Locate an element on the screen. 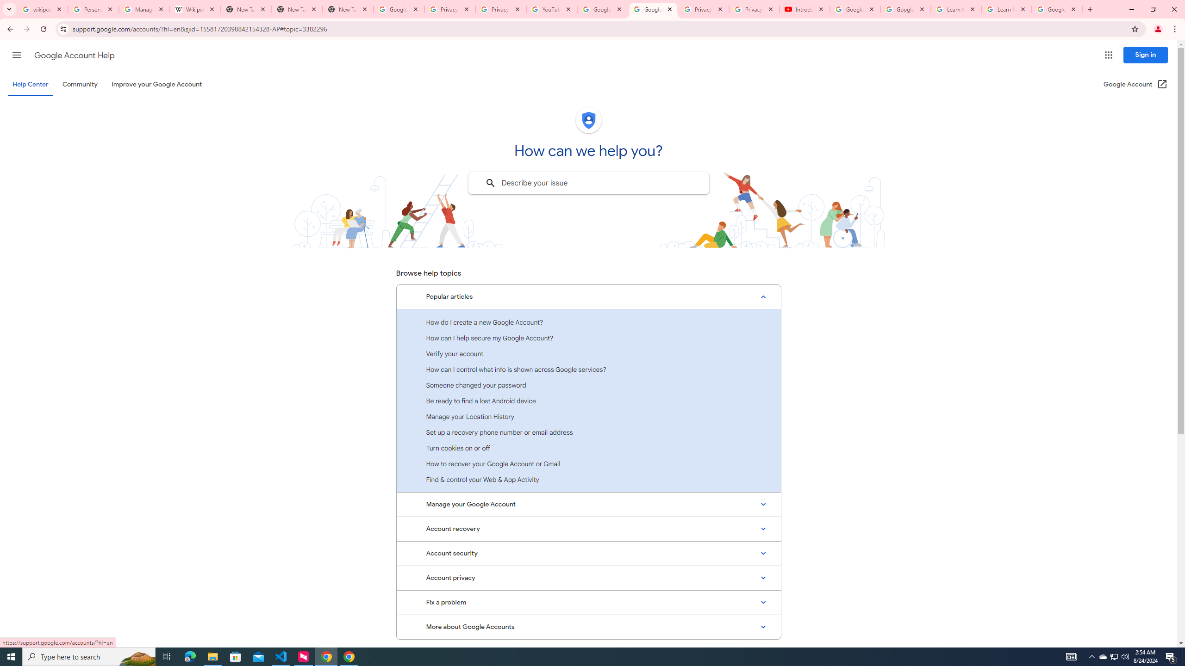 The image size is (1185, 666). Find & control your Web & App Activity is located at coordinates (588, 479).